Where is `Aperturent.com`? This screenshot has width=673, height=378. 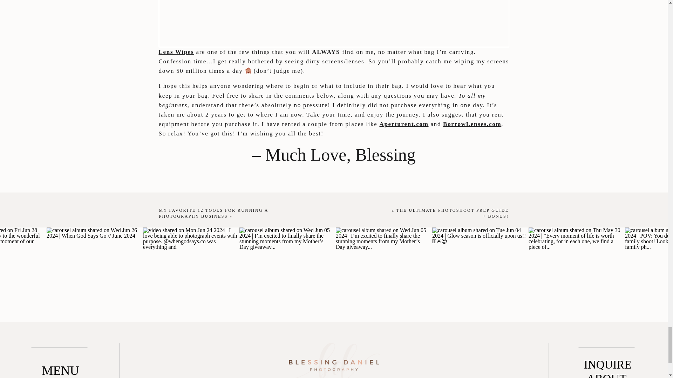 Aperturent.com is located at coordinates (404, 124).